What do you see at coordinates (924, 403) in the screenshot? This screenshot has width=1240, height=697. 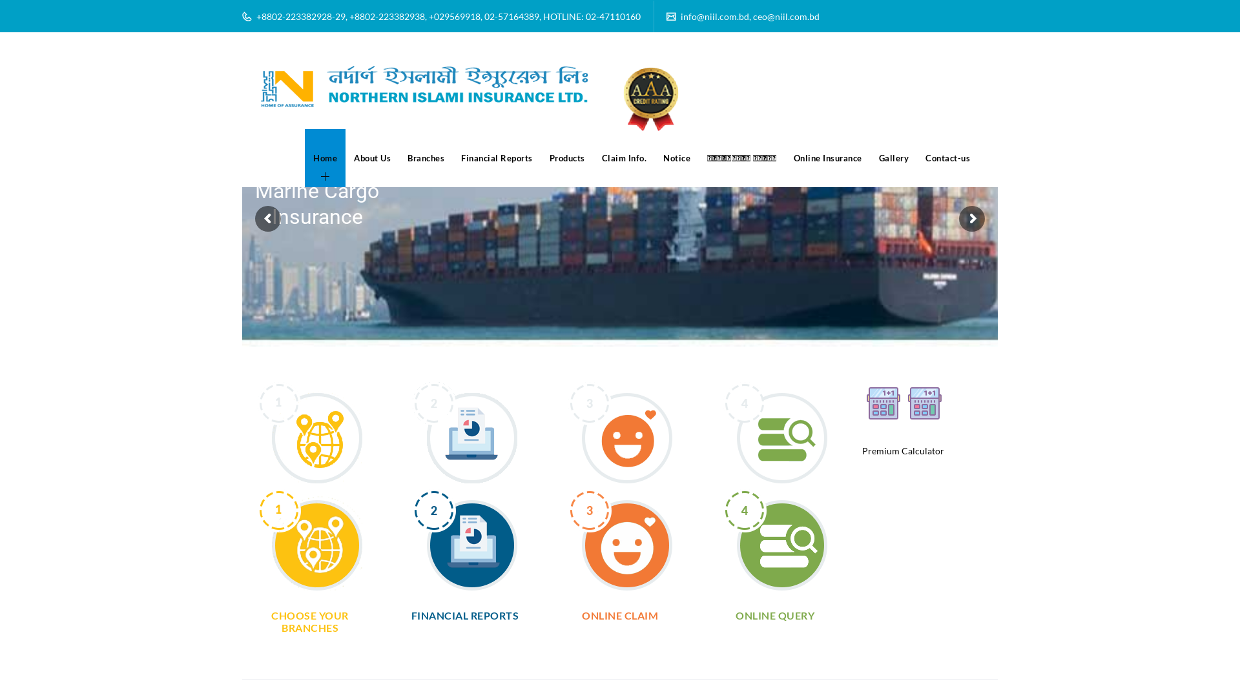 I see `icons8-calculator-64` at bounding box center [924, 403].